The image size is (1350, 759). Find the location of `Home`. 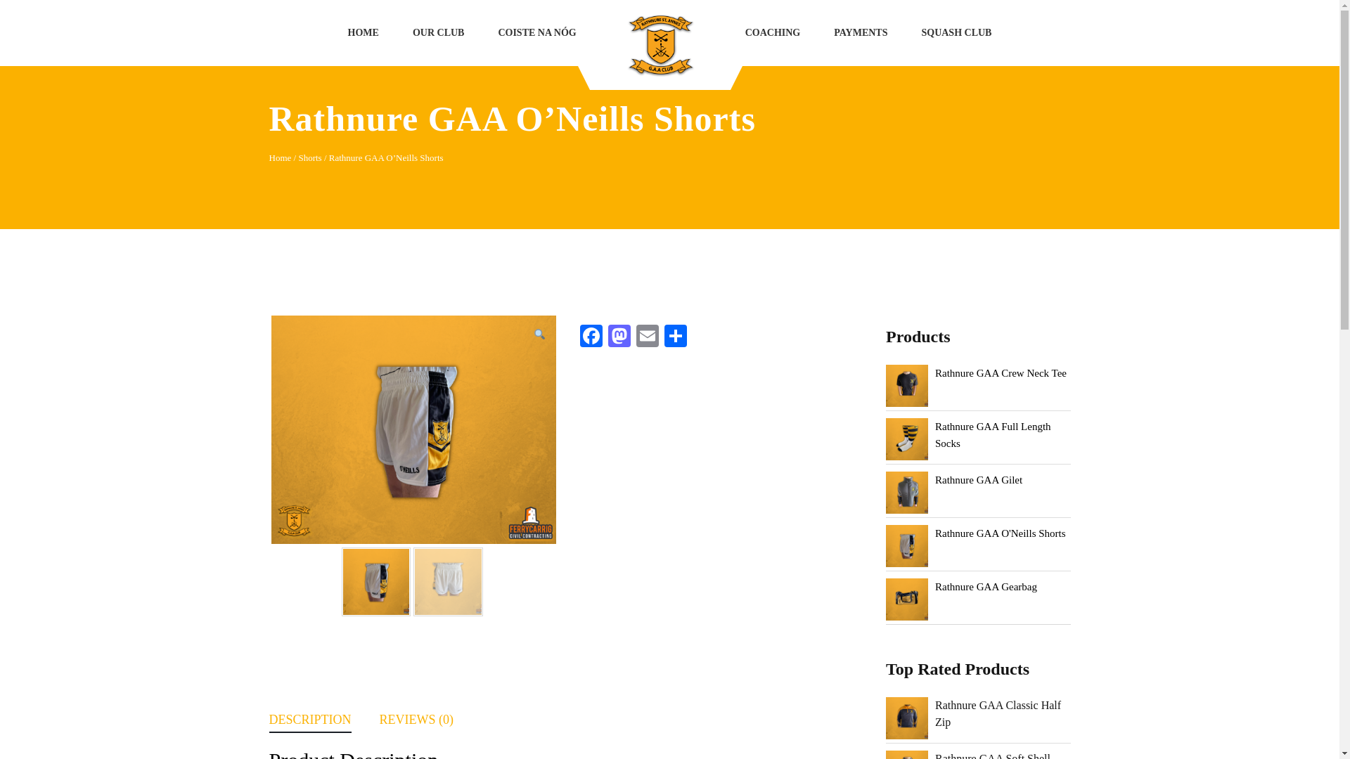

Home is located at coordinates (280, 157).